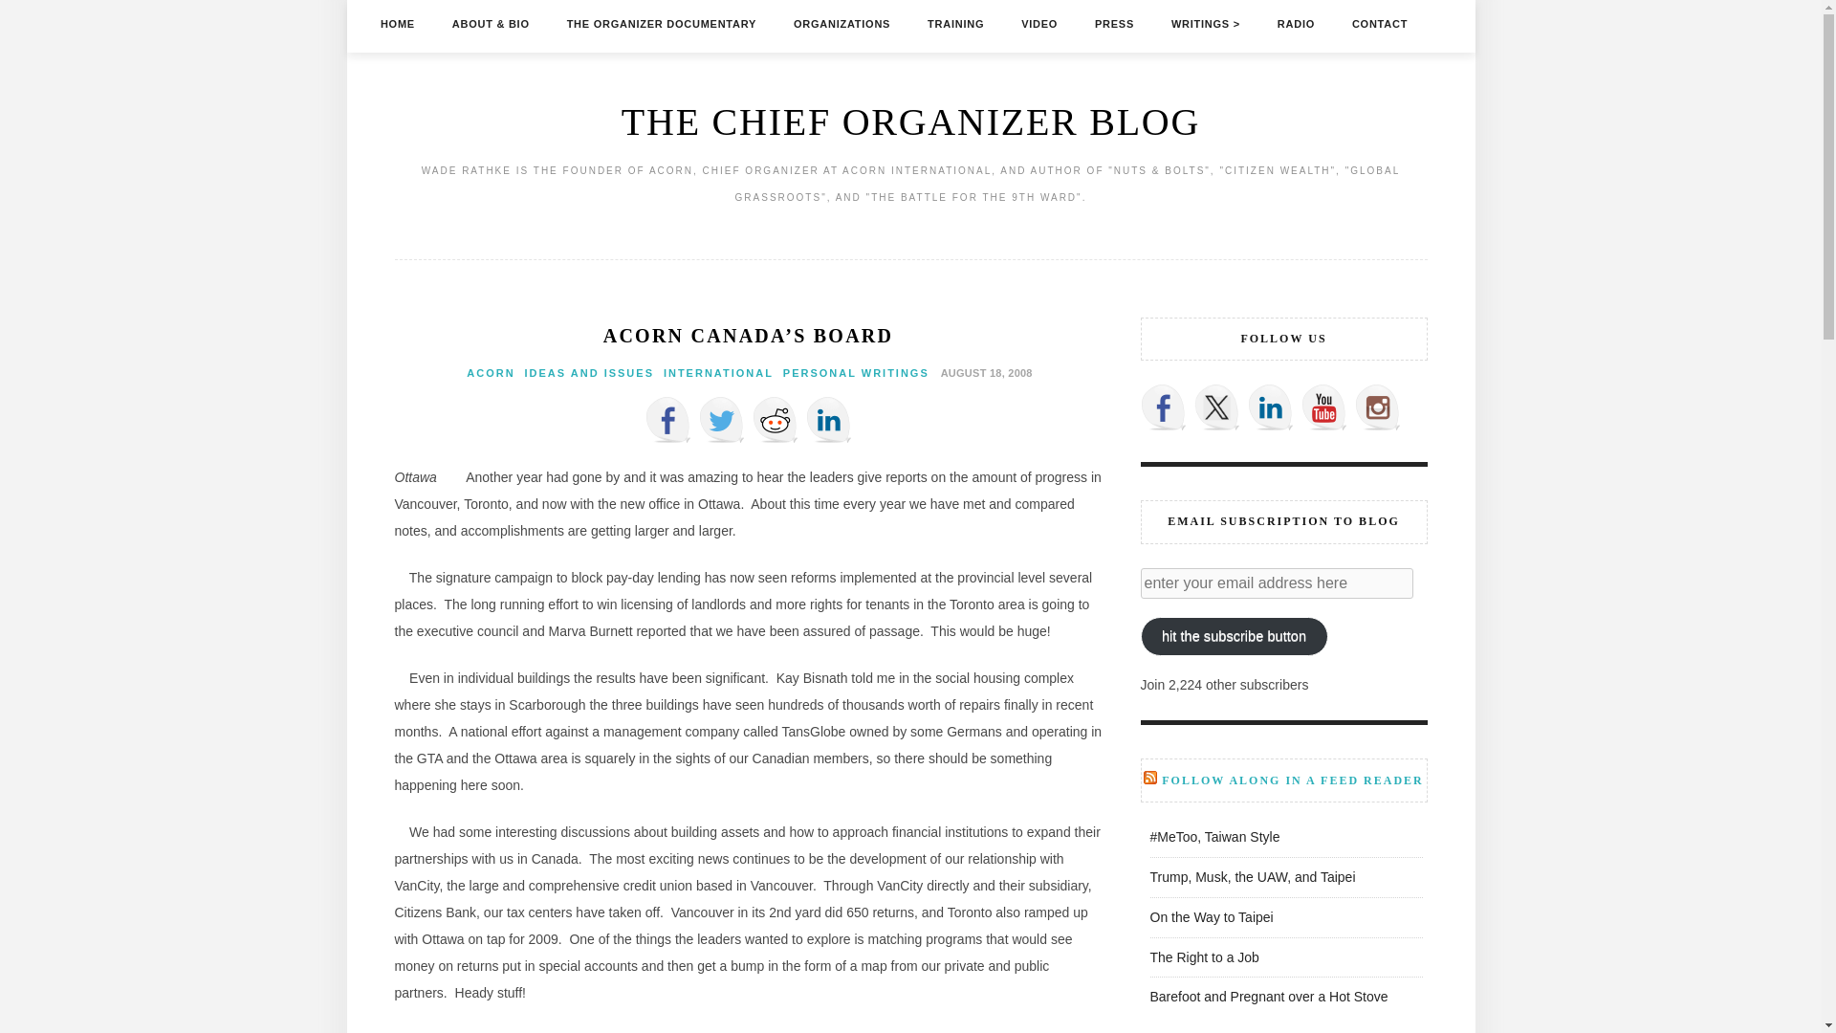 The height and width of the screenshot is (1033, 1836). Describe the element at coordinates (984, 372) in the screenshot. I see `AUGUST 18, 2008` at that location.